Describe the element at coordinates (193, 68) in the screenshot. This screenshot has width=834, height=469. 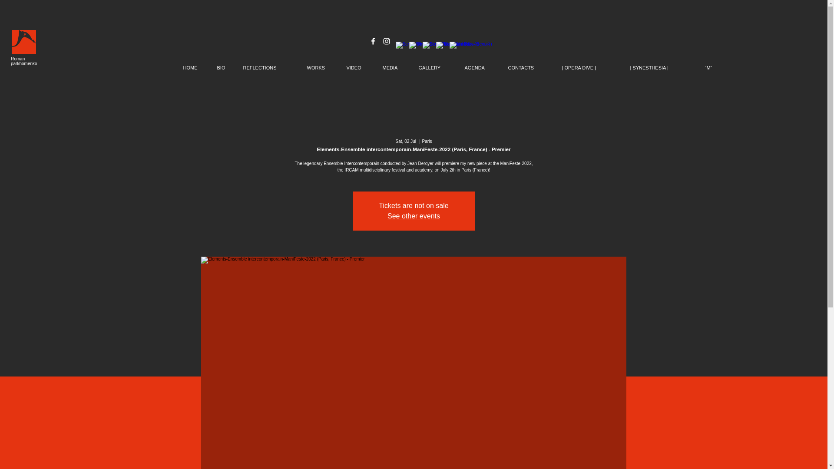
I see `HOME` at that location.